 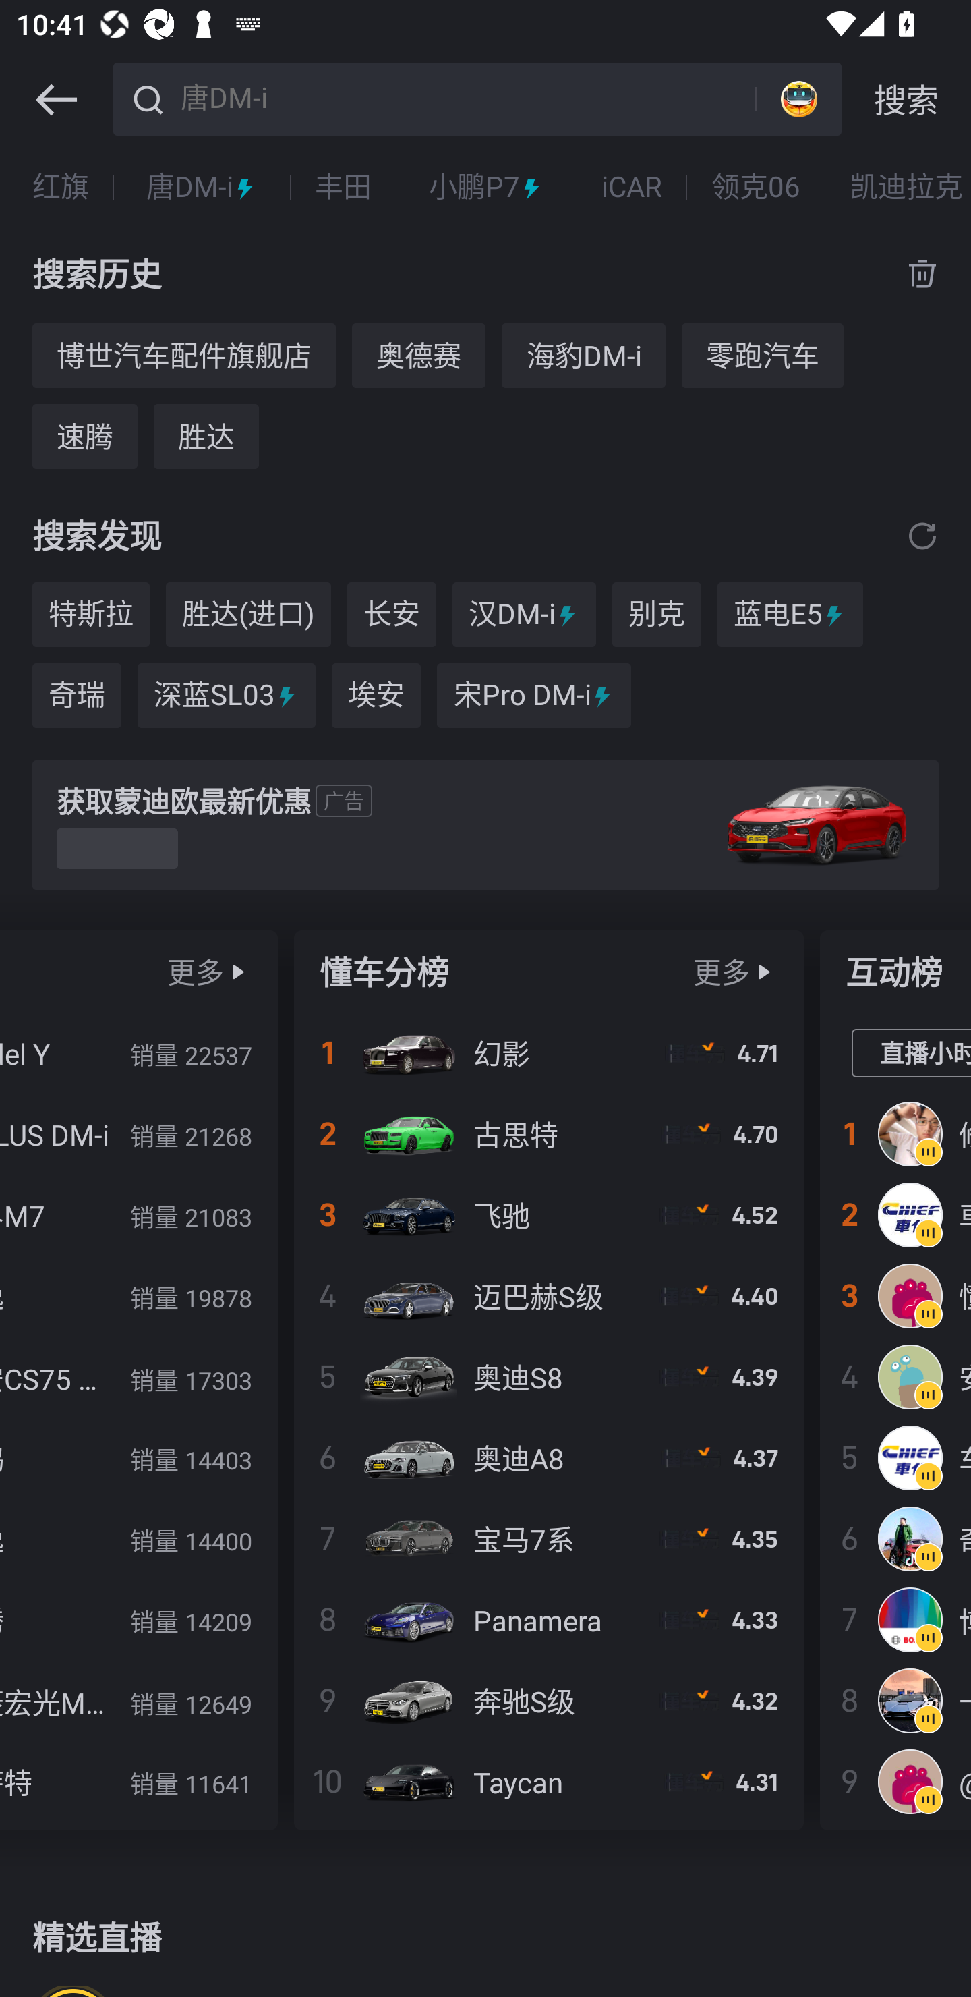 I want to click on Panamera 4.33, so click(x=548, y=1619).